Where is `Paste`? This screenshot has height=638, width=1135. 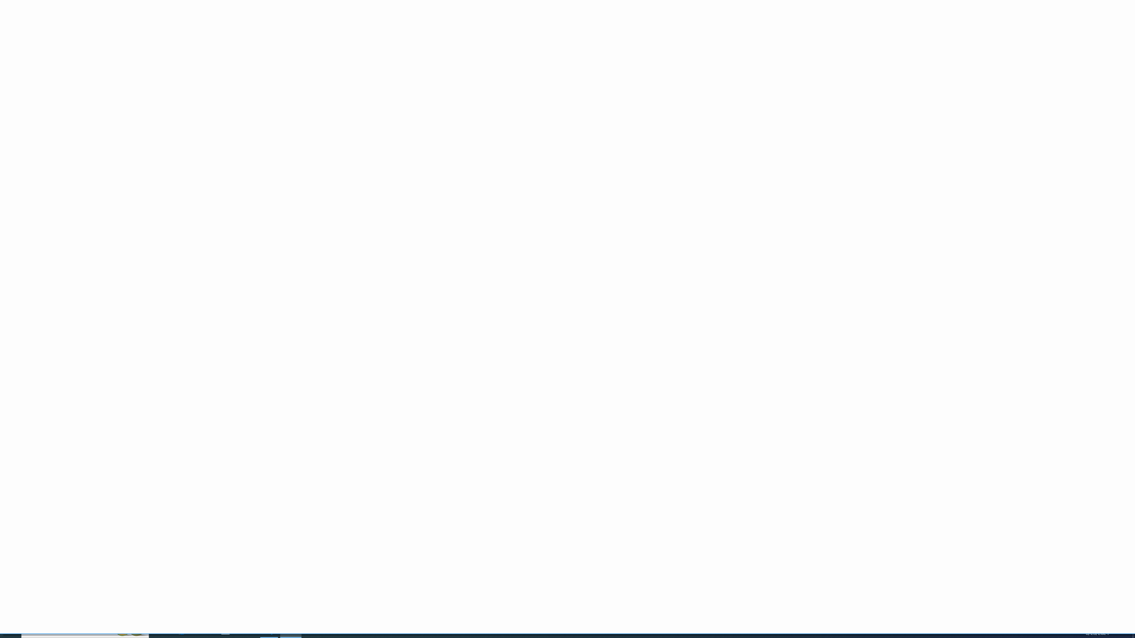
Paste is located at coordinates (13, 46).